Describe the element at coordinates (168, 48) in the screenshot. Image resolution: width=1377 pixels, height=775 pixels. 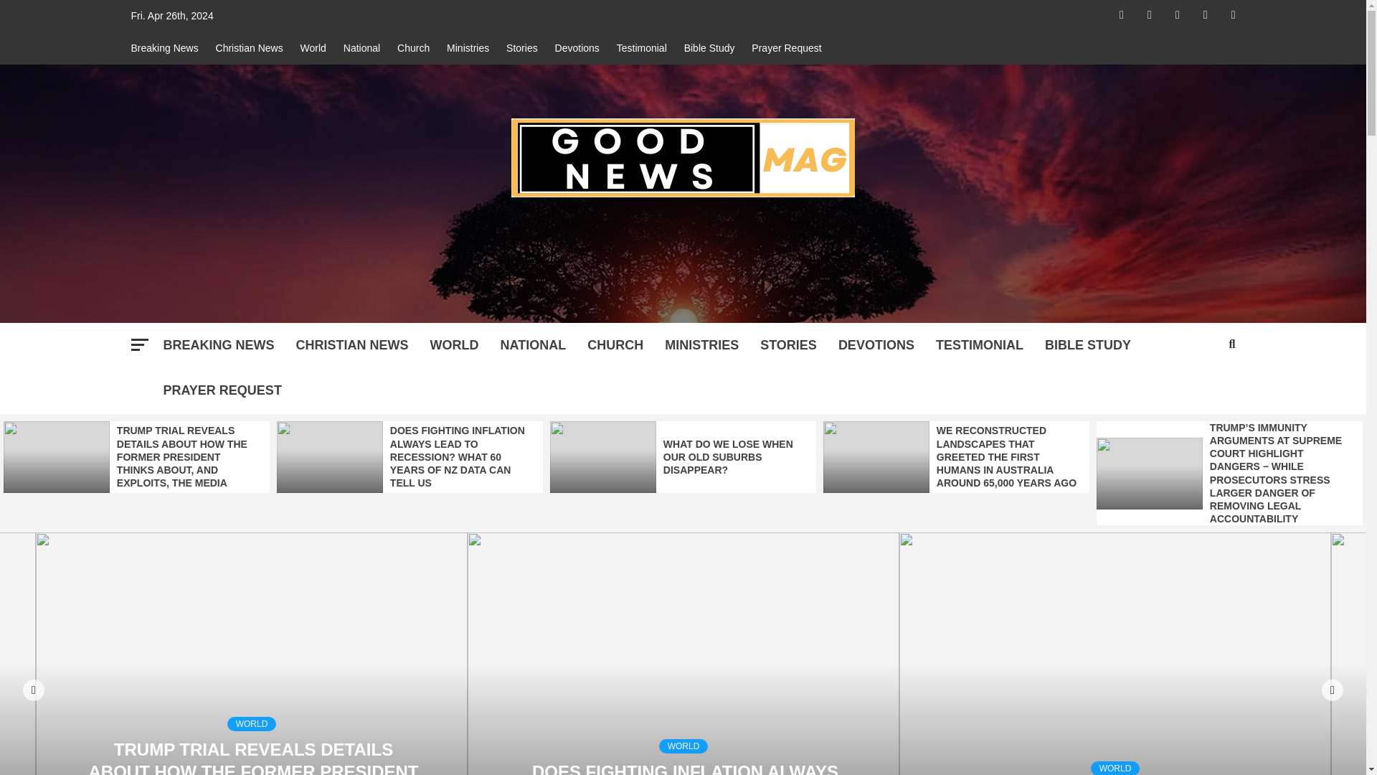
I see `Breaking News` at that location.